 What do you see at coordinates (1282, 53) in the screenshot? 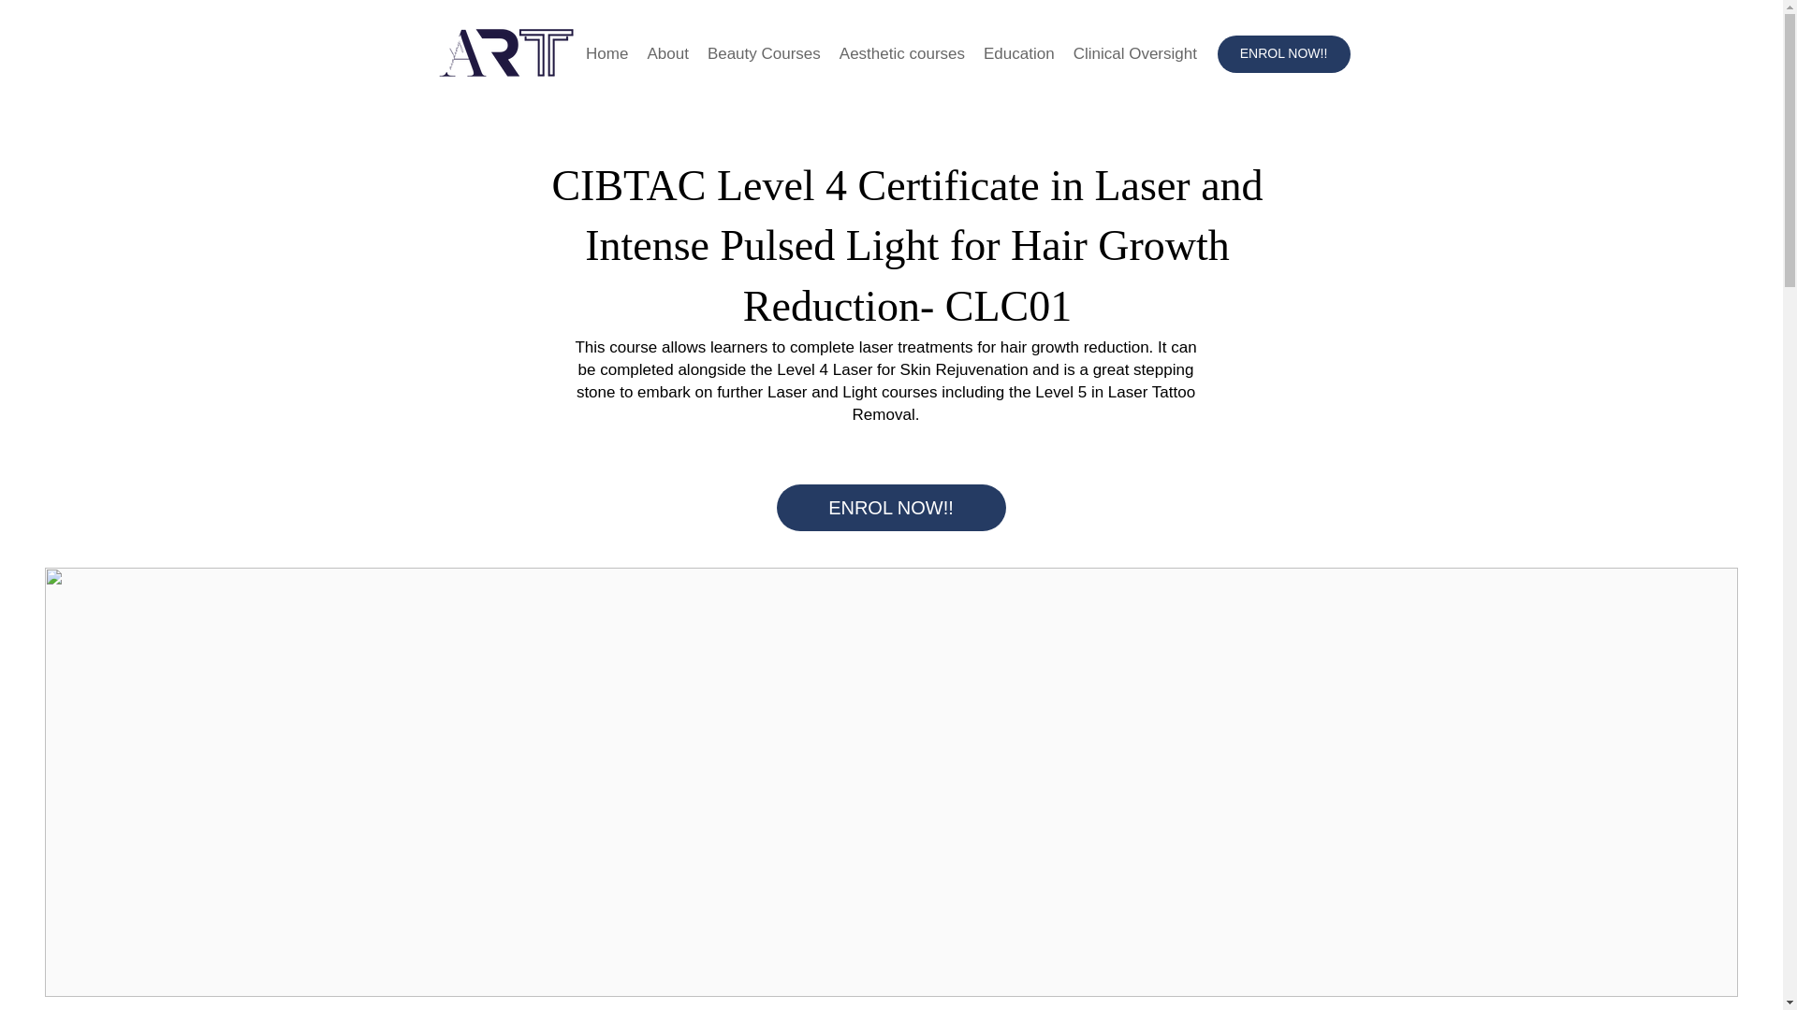
I see `ENROL NOW!!` at bounding box center [1282, 53].